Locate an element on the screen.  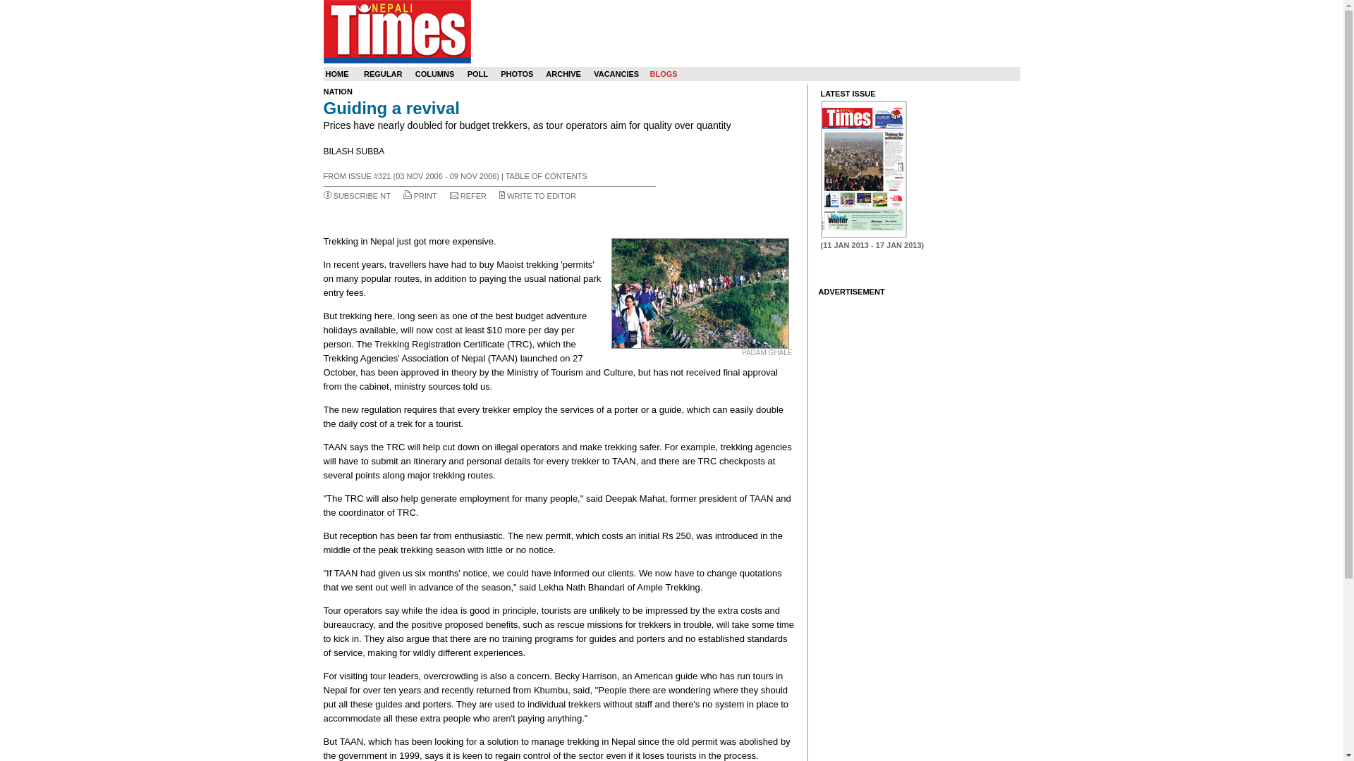
PHOTOS is located at coordinates (517, 74).